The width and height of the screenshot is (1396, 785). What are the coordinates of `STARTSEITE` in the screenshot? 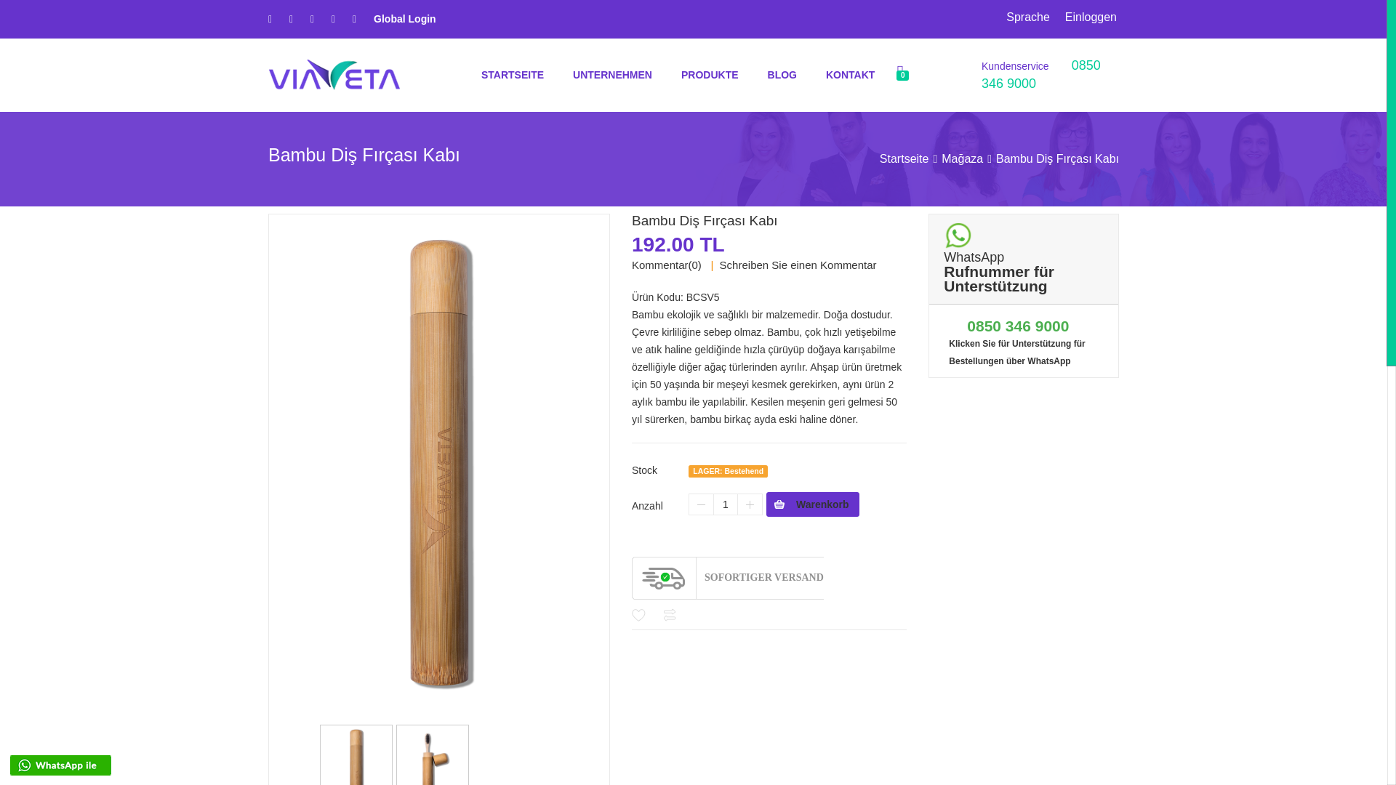 It's located at (513, 74).